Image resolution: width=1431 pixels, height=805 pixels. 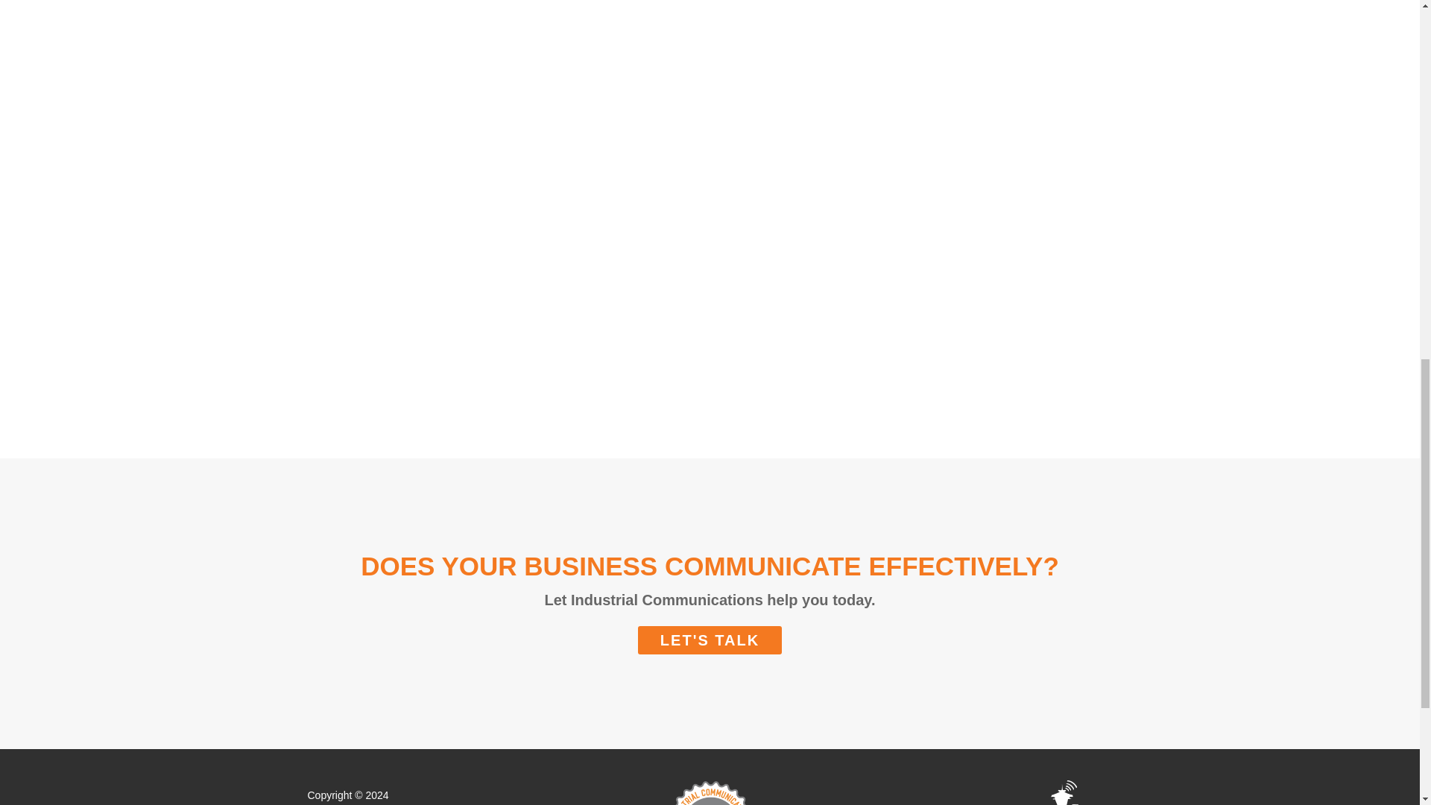 What do you see at coordinates (709, 789) in the screenshot?
I see `ICSeal2022` at bounding box center [709, 789].